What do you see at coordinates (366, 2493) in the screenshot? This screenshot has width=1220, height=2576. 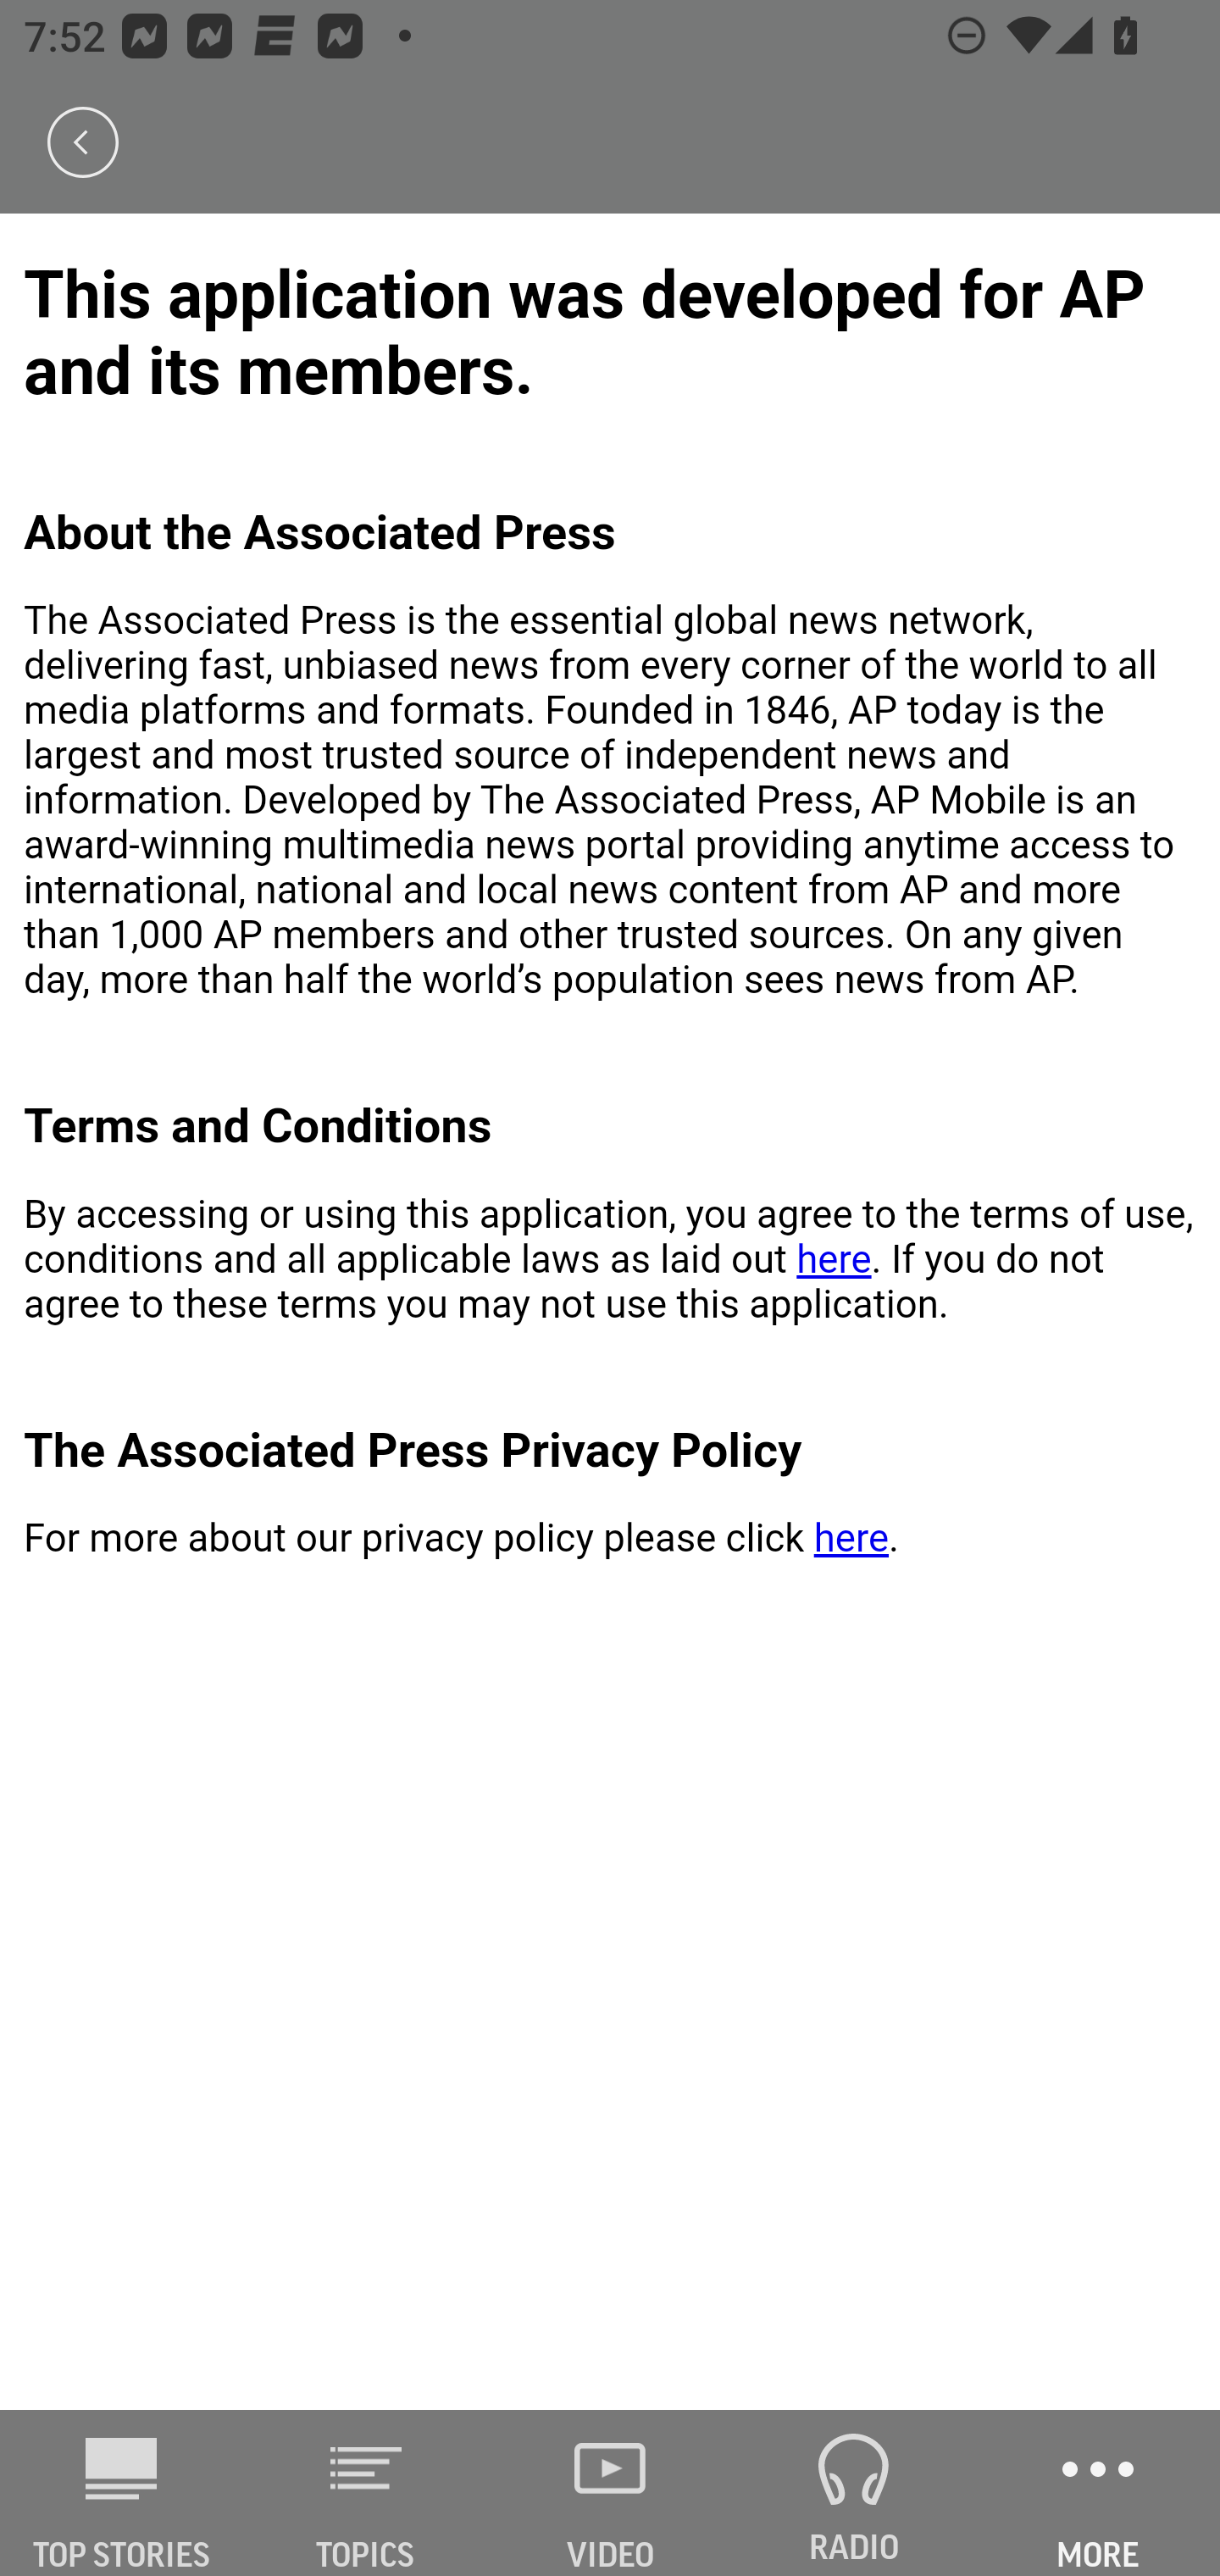 I see `TOPICS` at bounding box center [366, 2493].